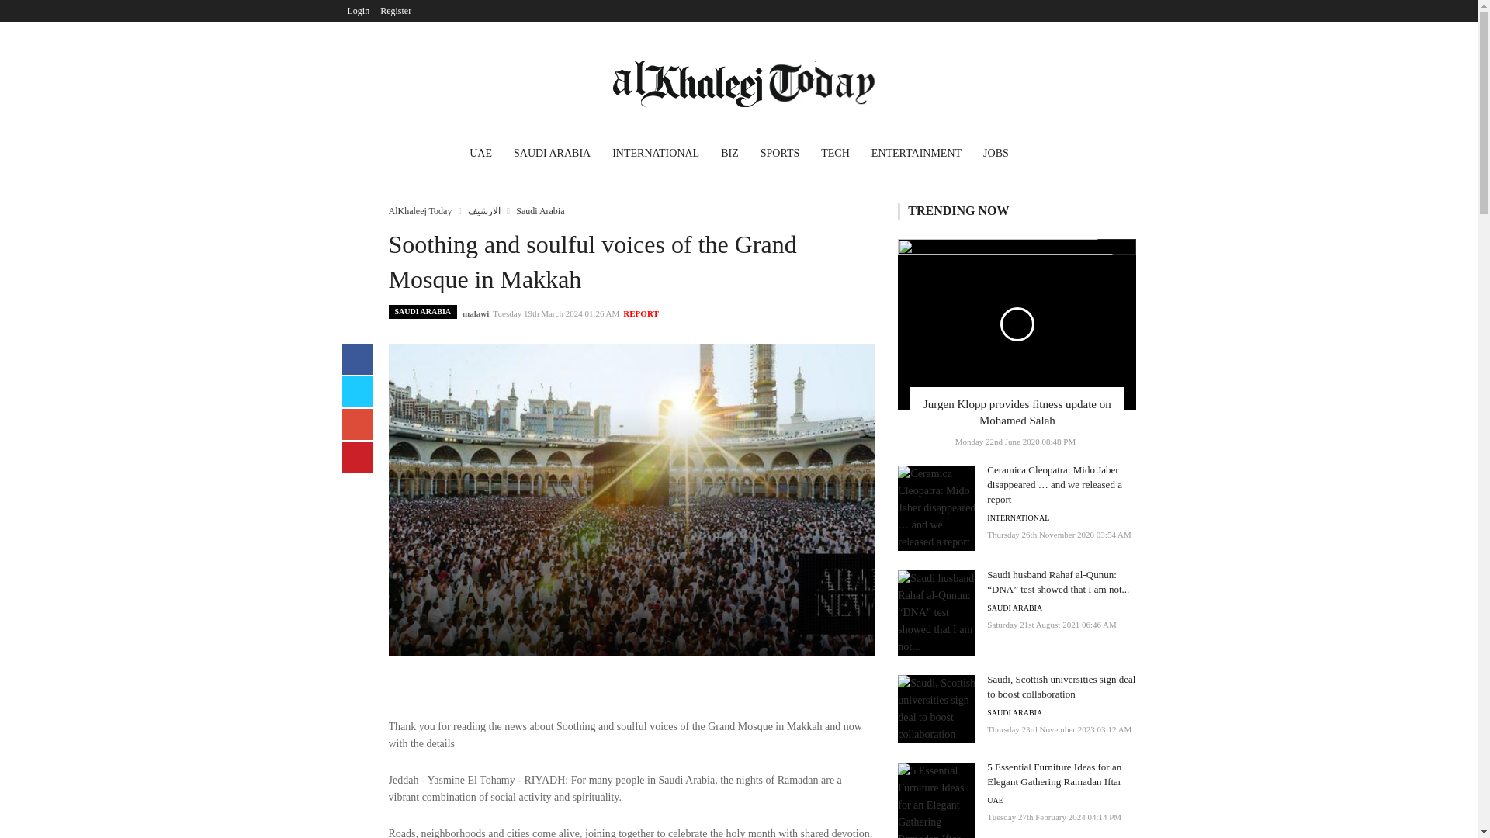 The height and width of the screenshot is (838, 1490). What do you see at coordinates (996, 155) in the screenshot?
I see `JOBS` at bounding box center [996, 155].